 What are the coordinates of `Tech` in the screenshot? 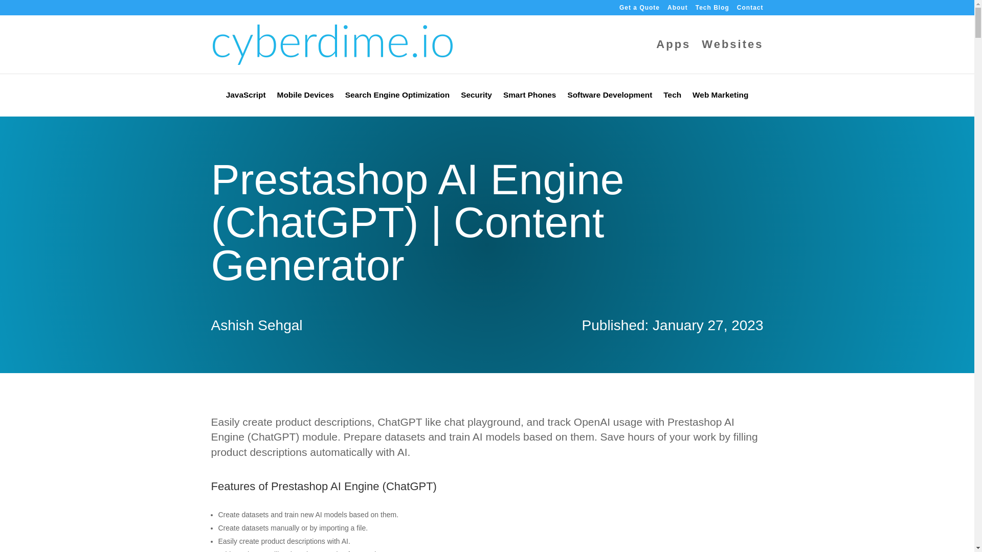 It's located at (672, 97).